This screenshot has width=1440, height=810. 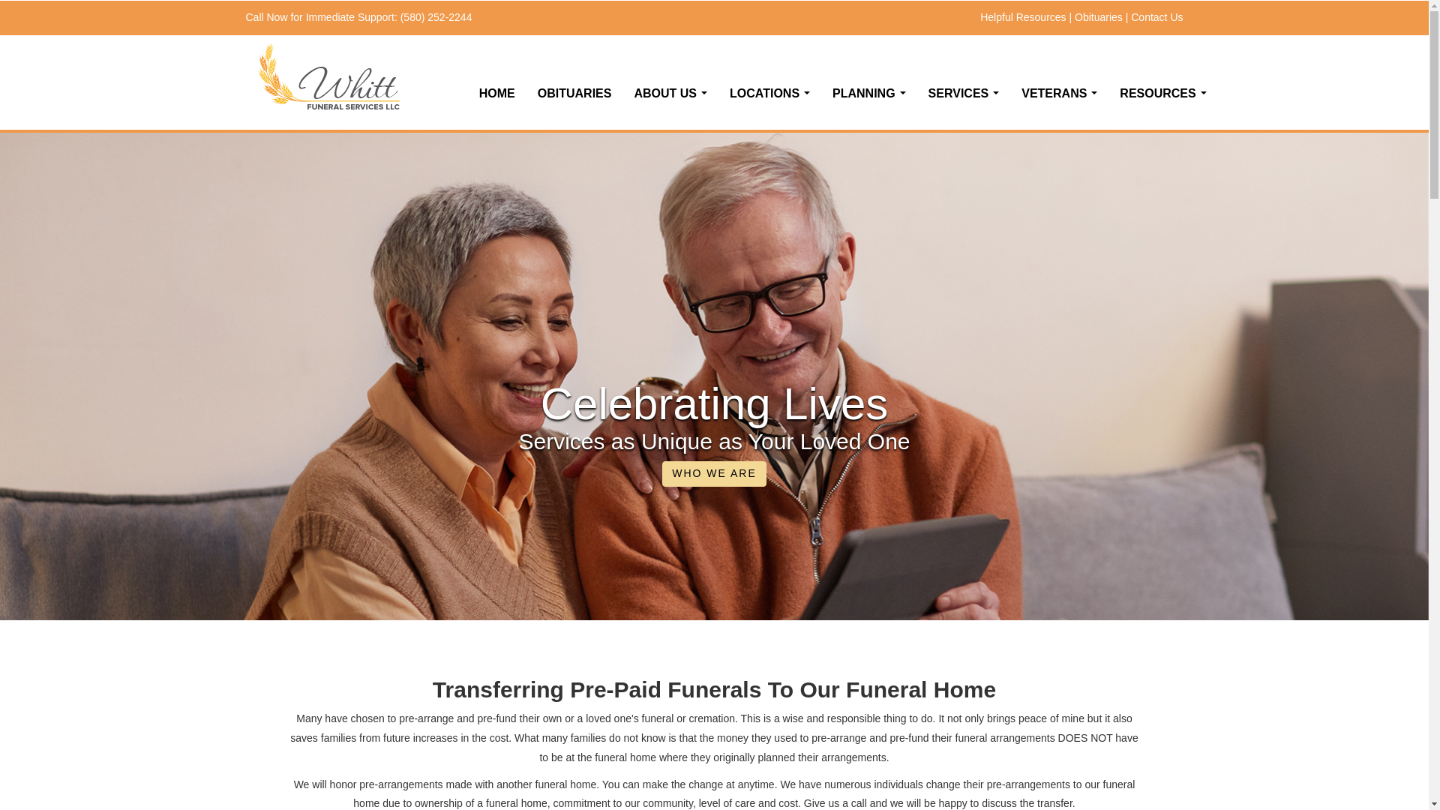 What do you see at coordinates (964, 91) in the screenshot?
I see `SERVICES...` at bounding box center [964, 91].